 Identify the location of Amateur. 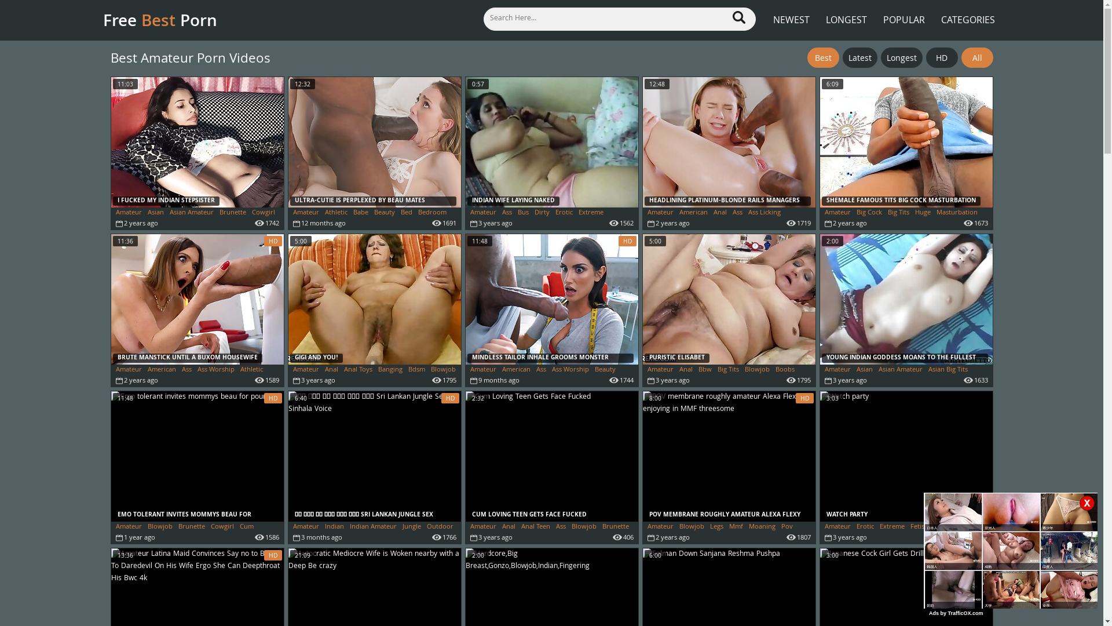
(129, 370).